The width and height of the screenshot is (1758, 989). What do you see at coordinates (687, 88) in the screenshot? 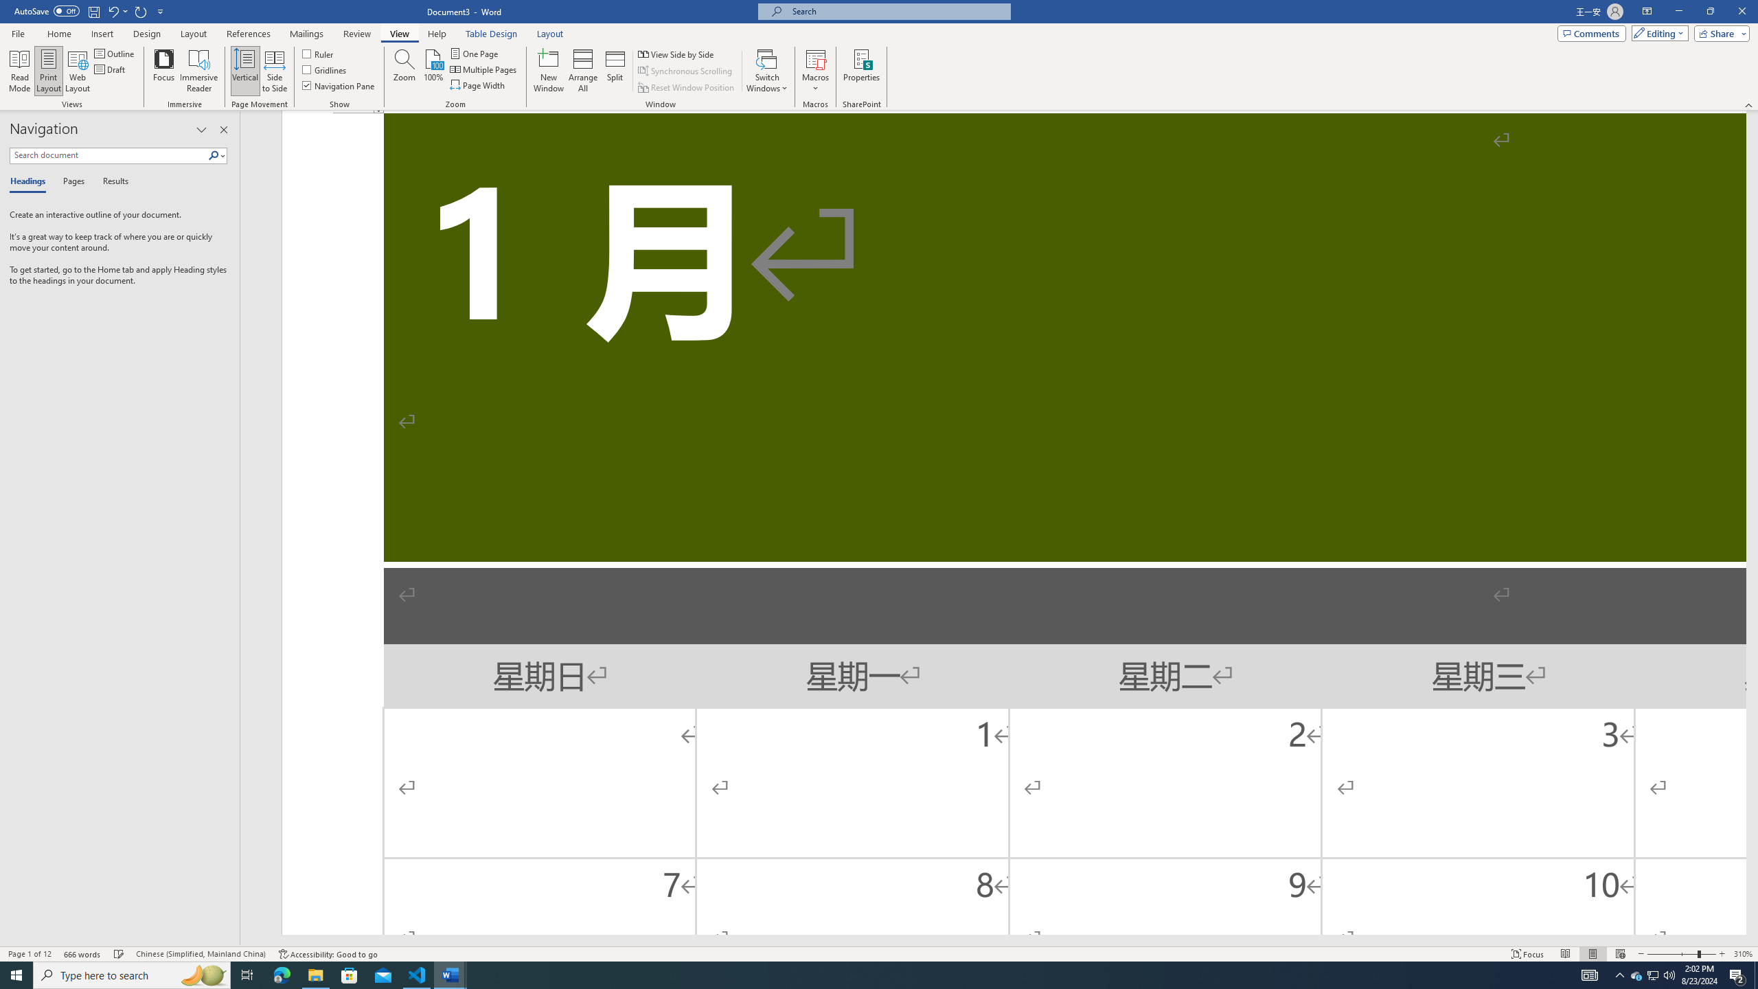
I see `Reset Window Position` at bounding box center [687, 88].